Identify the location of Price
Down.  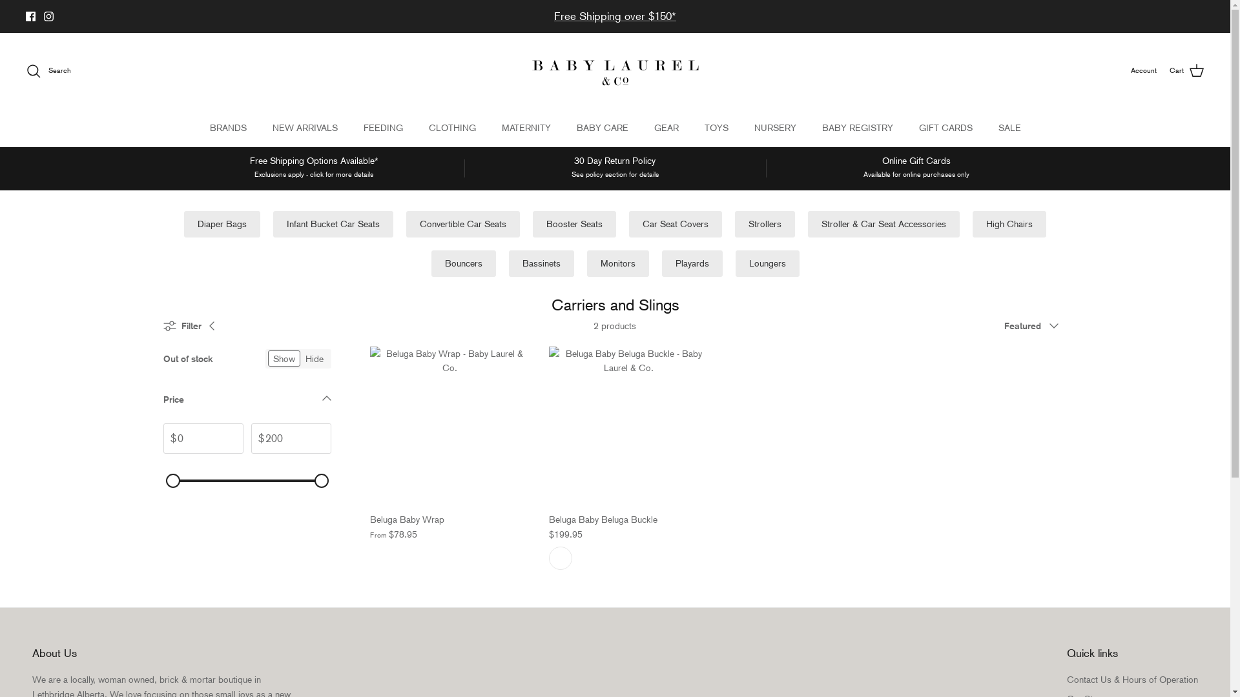
(247, 403).